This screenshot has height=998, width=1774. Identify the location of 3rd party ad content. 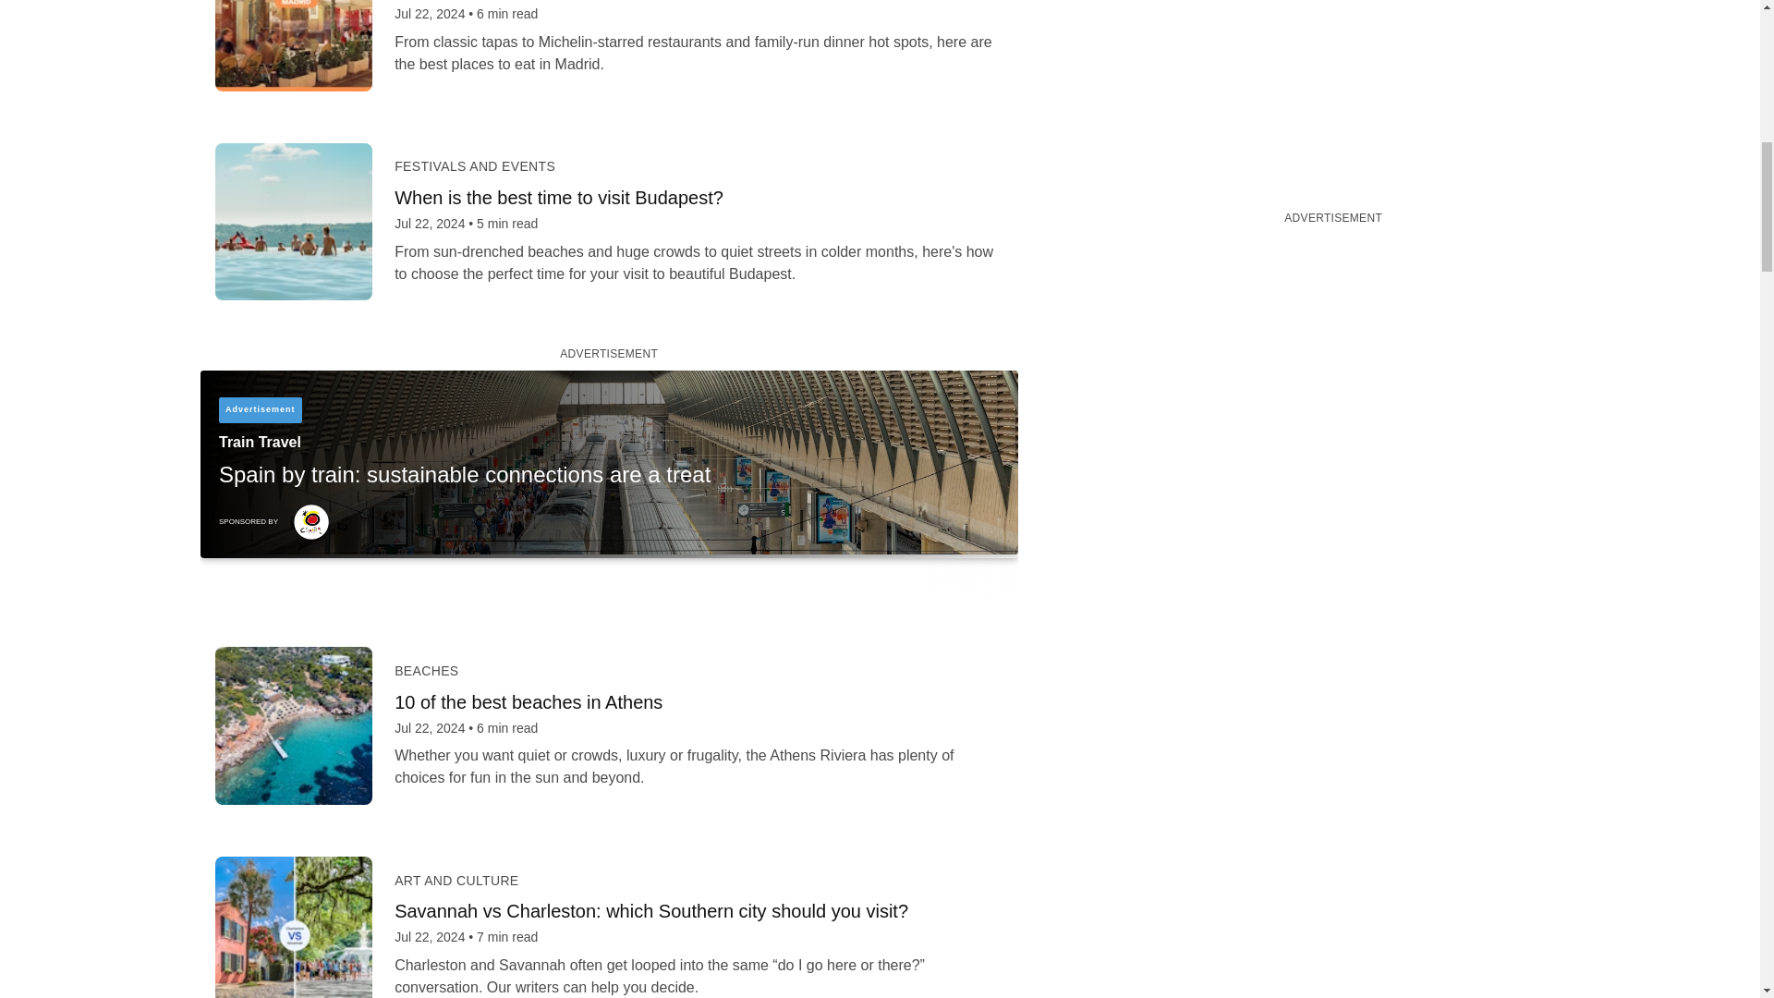
(608, 484).